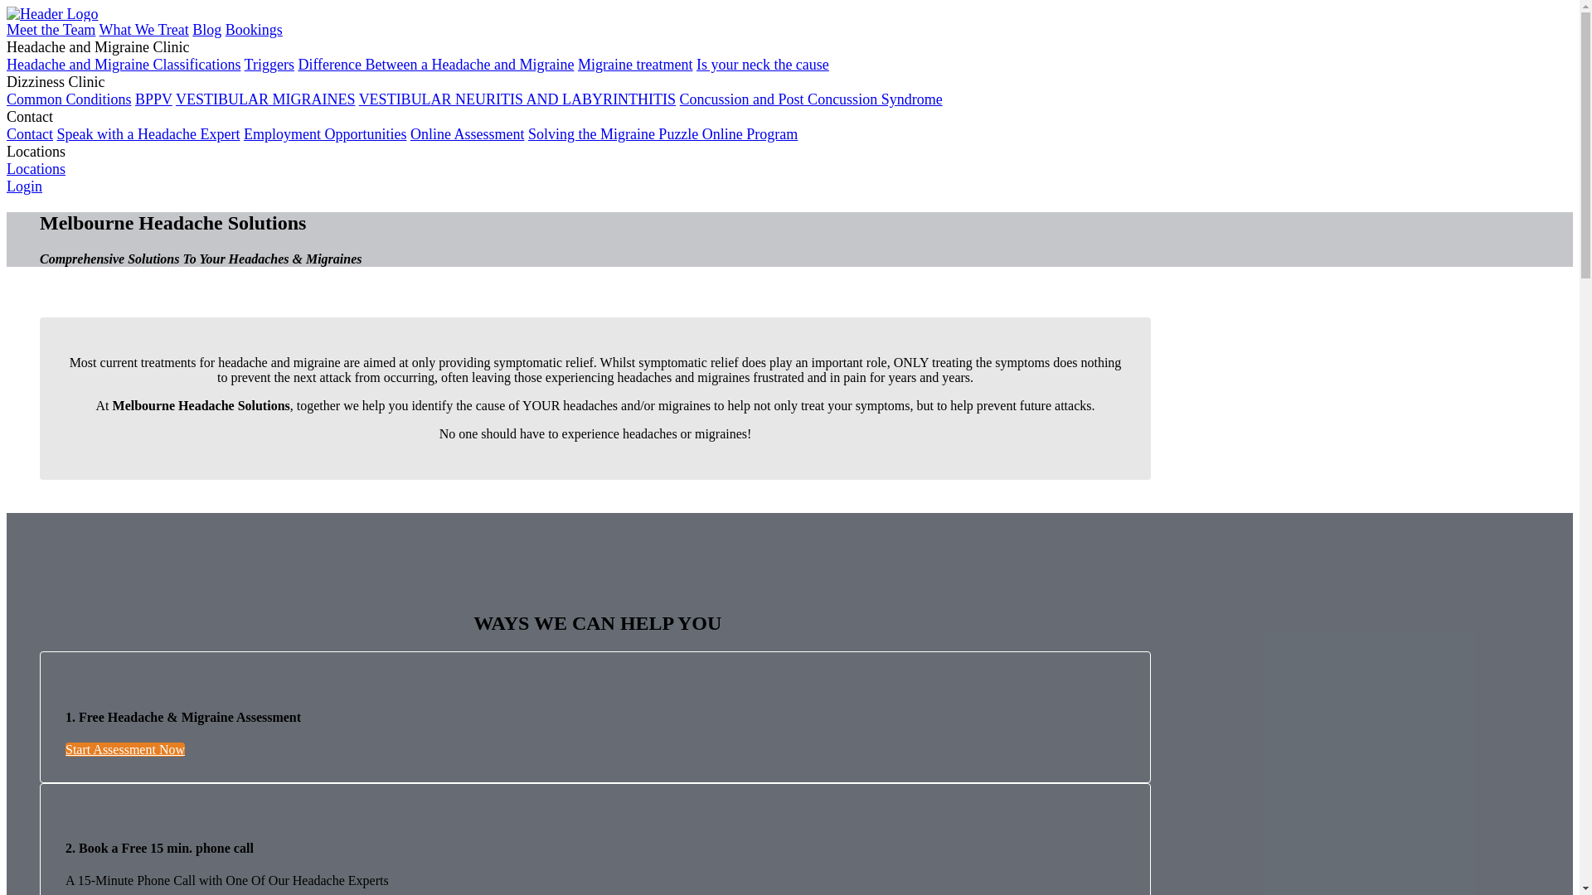 This screenshot has width=1592, height=895. What do you see at coordinates (468, 134) in the screenshot?
I see `Online Assessment` at bounding box center [468, 134].